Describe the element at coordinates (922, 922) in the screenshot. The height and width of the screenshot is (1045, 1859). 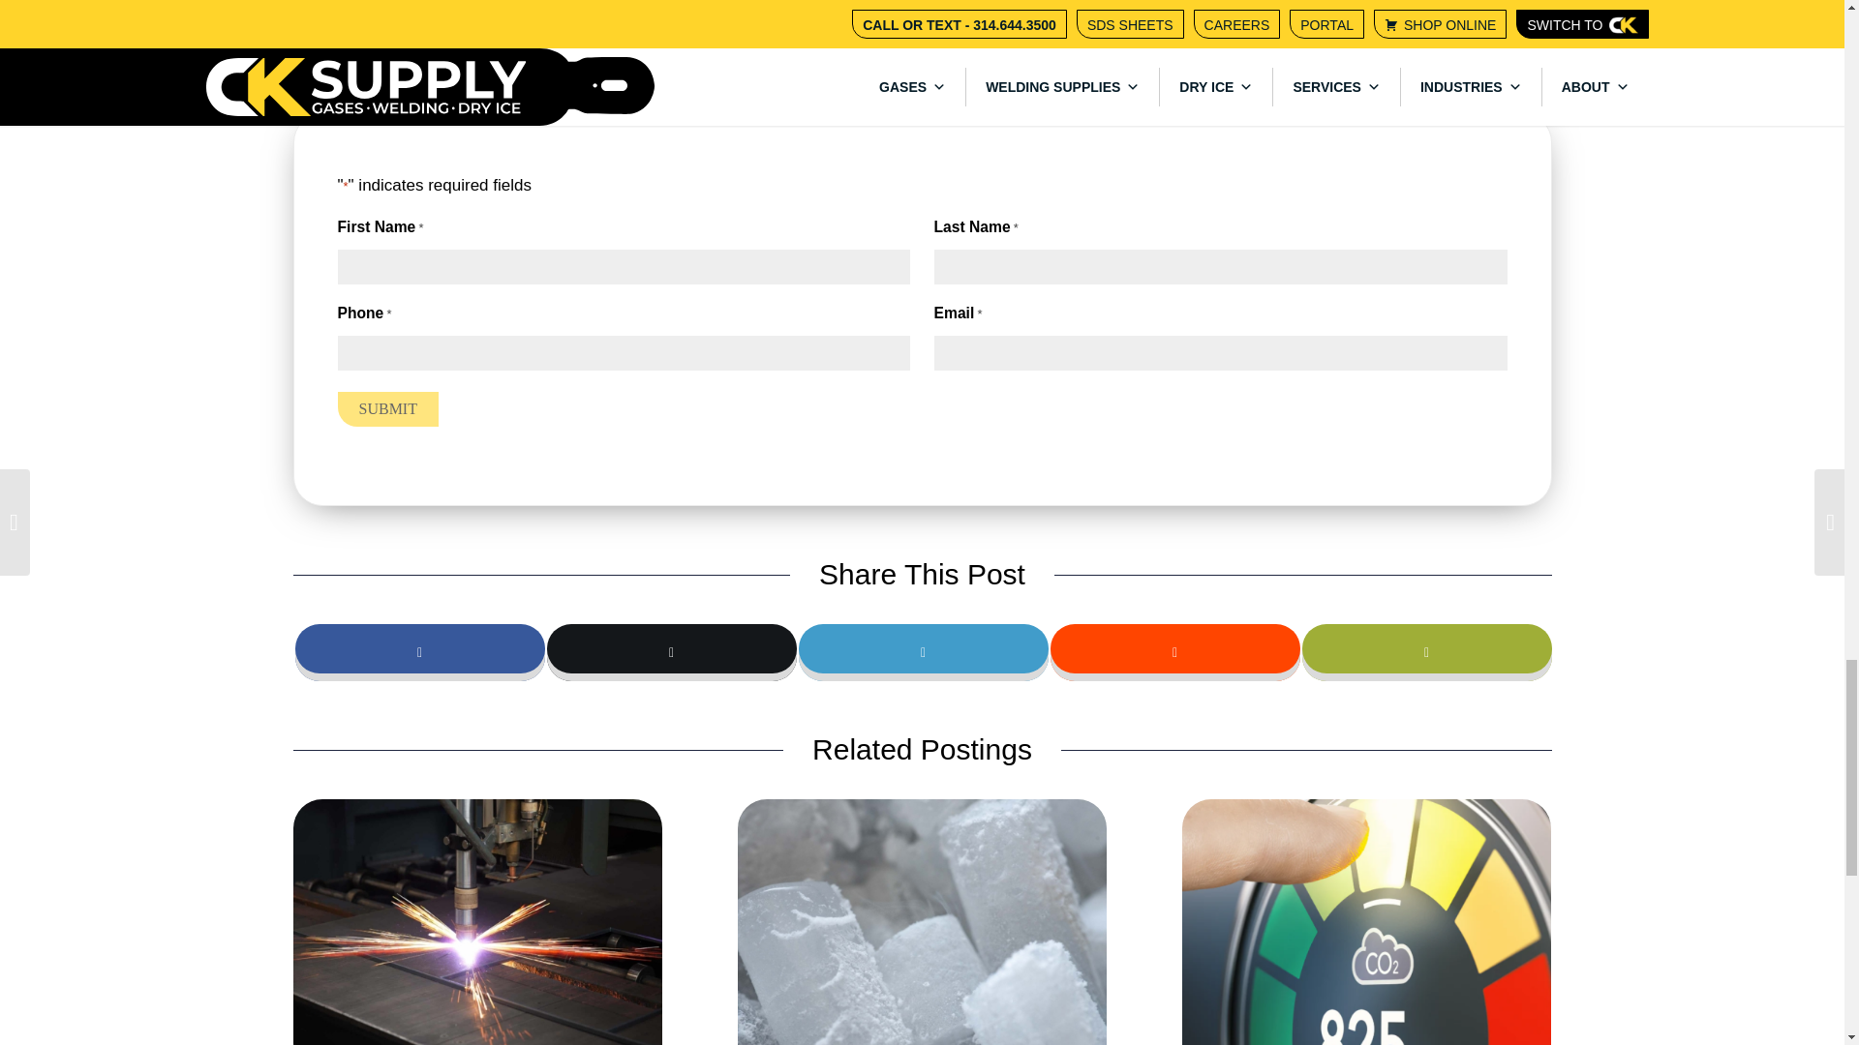
I see `Dry Ice Uses You May Not Have Considered` at that location.